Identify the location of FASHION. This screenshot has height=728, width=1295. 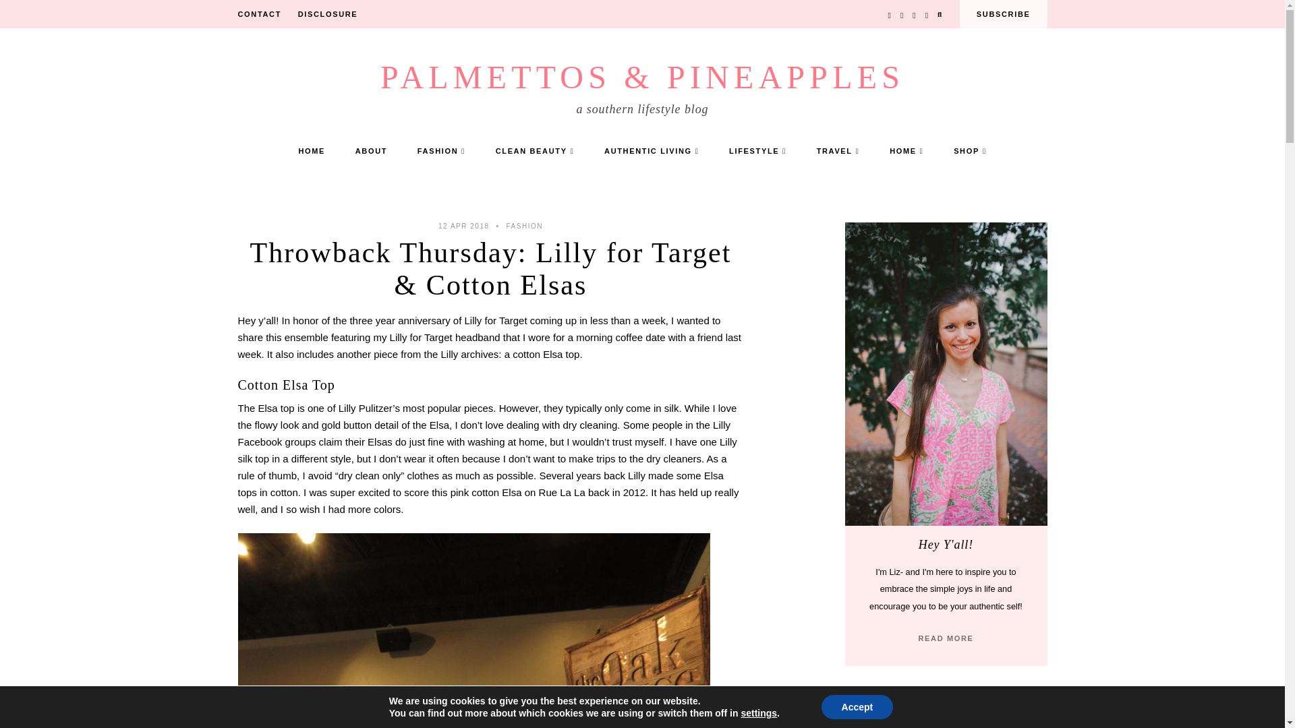
(441, 151).